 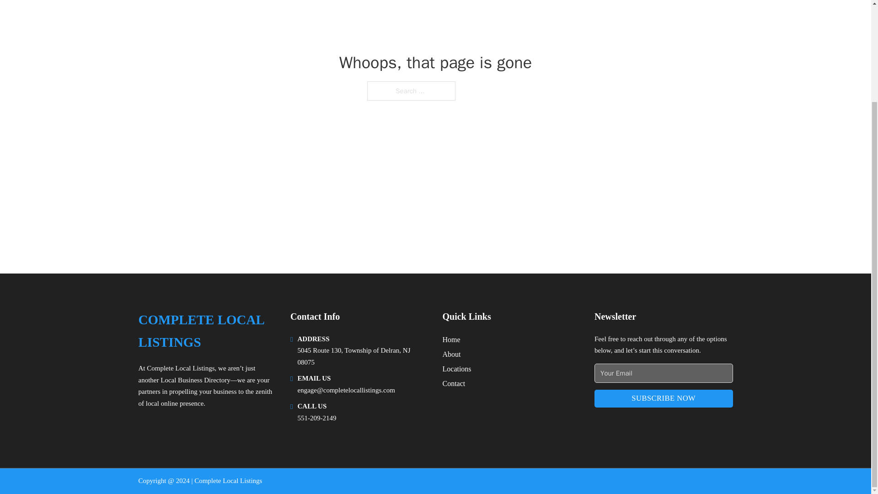 What do you see at coordinates (452, 354) in the screenshot?
I see `About` at bounding box center [452, 354].